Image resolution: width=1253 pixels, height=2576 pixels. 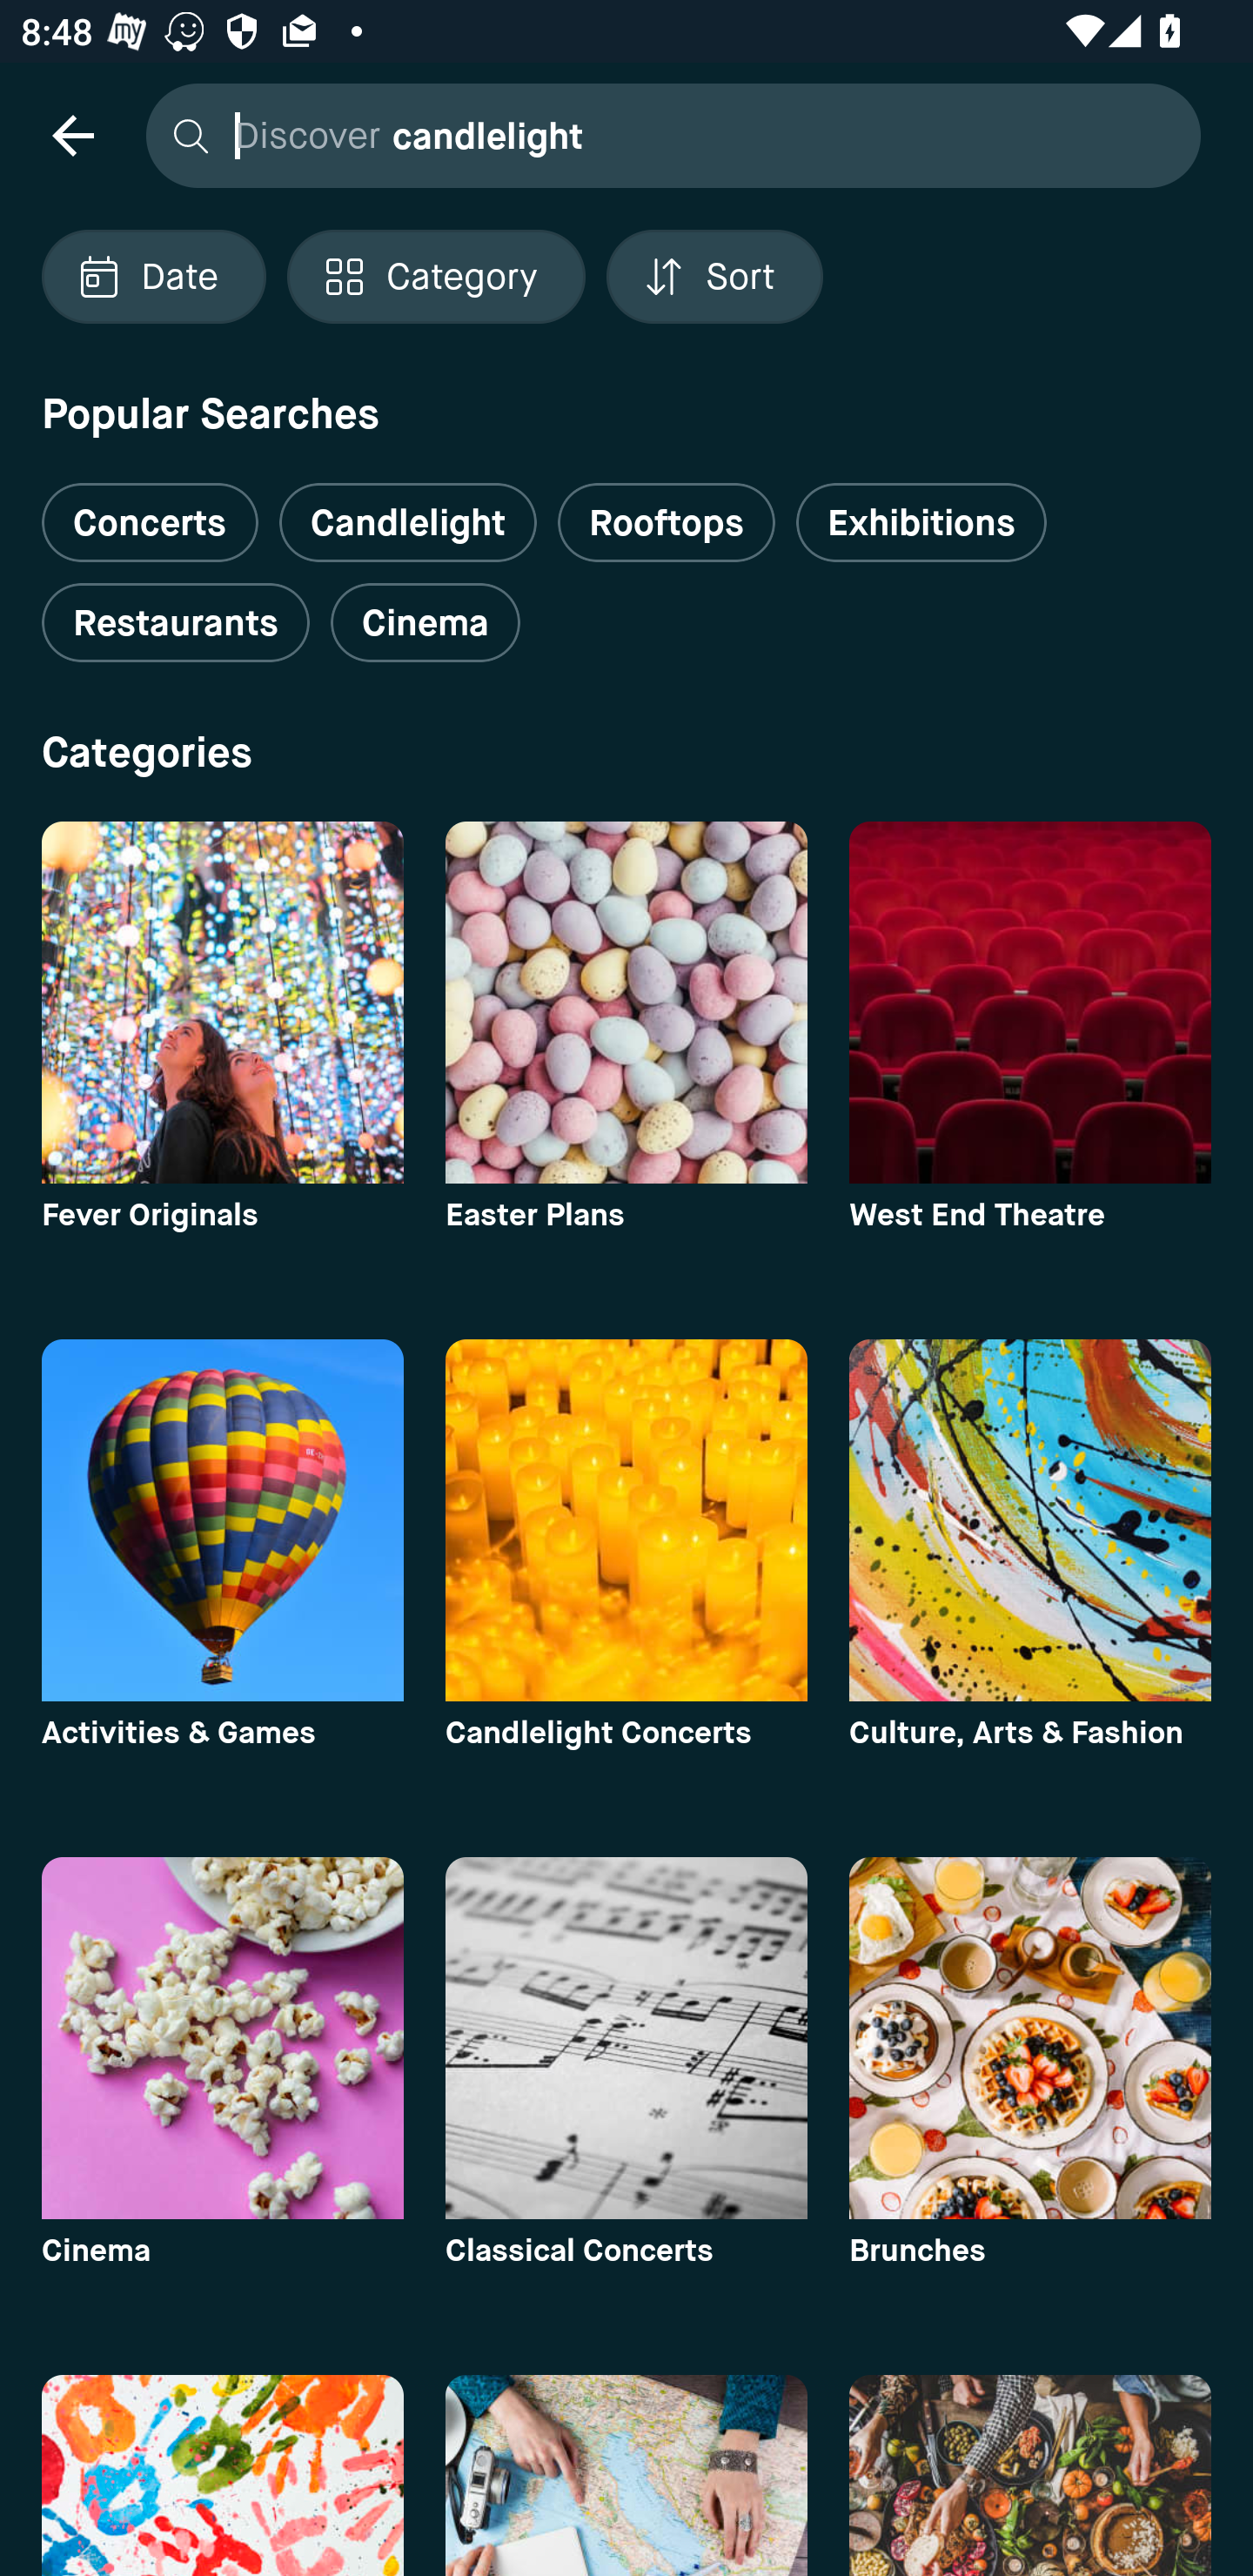 What do you see at coordinates (407, 522) in the screenshot?
I see `Candlelight` at bounding box center [407, 522].